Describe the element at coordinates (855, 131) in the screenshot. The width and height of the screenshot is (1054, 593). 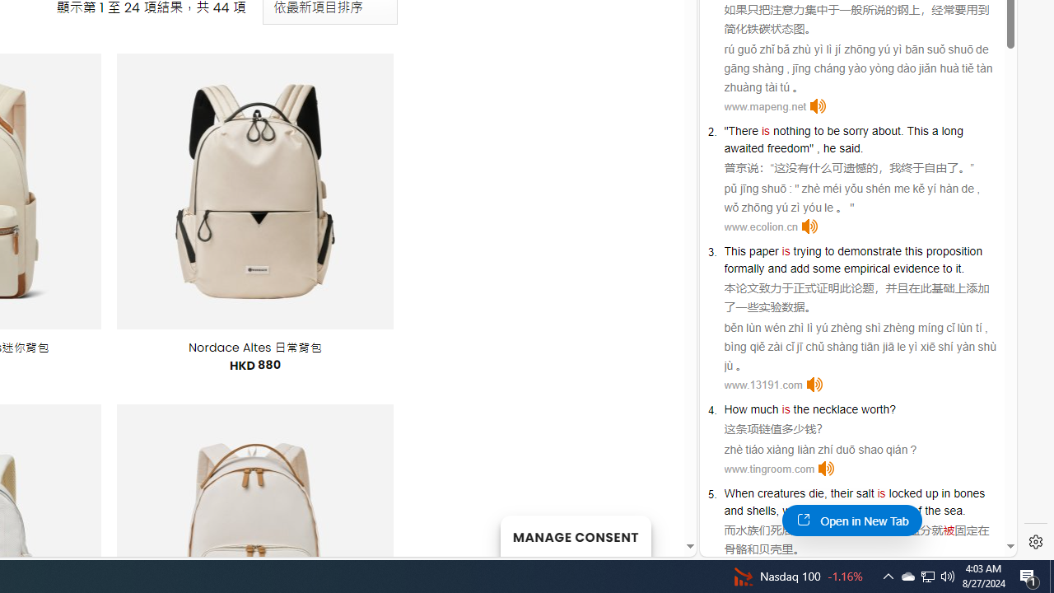
I see `sorry` at that location.